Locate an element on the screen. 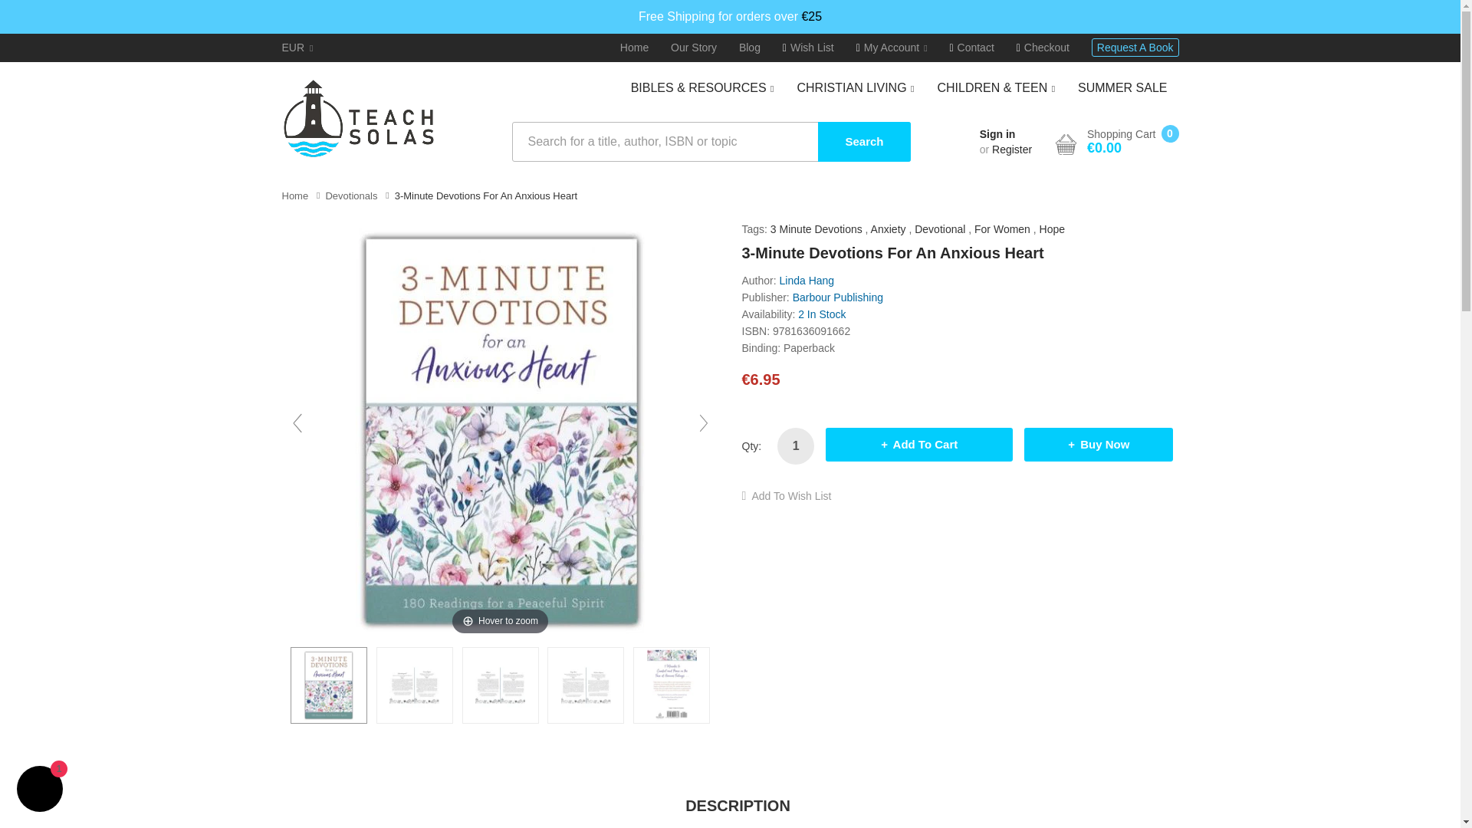 This screenshot has width=1472, height=828. 3-Minute Devotions for an Anxious Heart is located at coordinates (500, 685).